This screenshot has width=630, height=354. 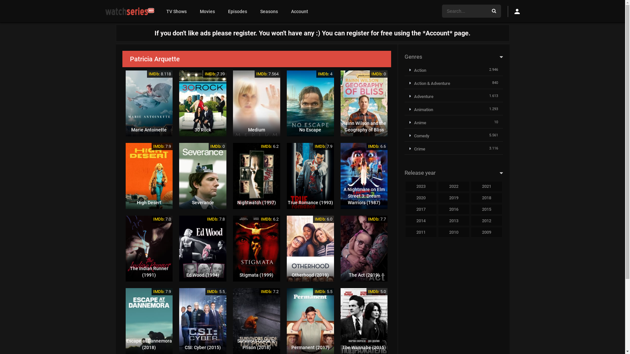 I want to click on 2022, so click(x=454, y=186).